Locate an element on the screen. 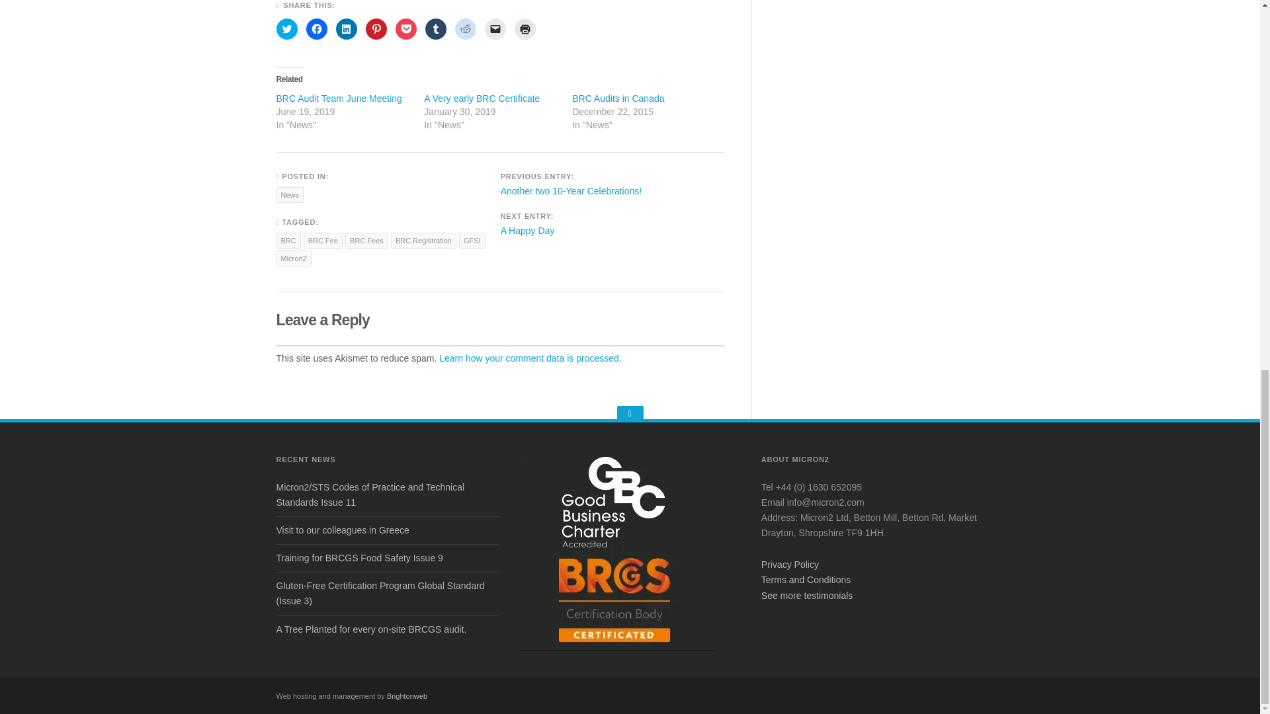 This screenshot has height=714, width=1270. News is located at coordinates (290, 194).